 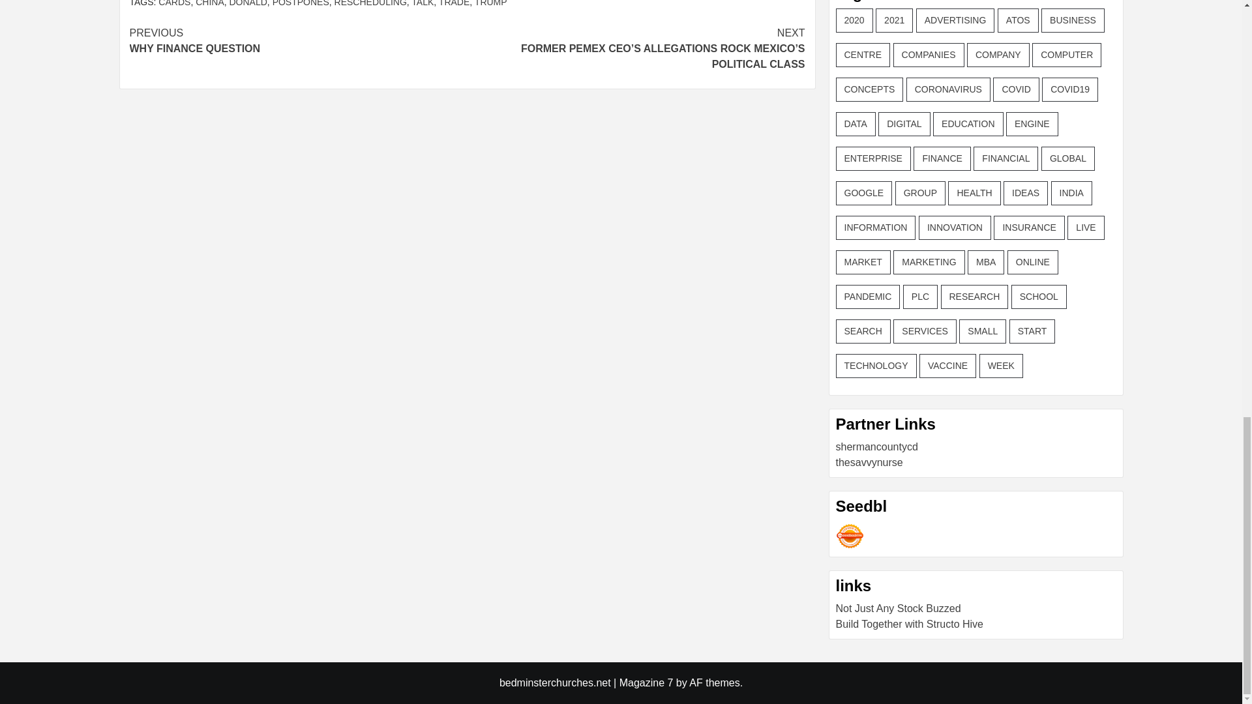 I want to click on 2021, so click(x=893, y=20).